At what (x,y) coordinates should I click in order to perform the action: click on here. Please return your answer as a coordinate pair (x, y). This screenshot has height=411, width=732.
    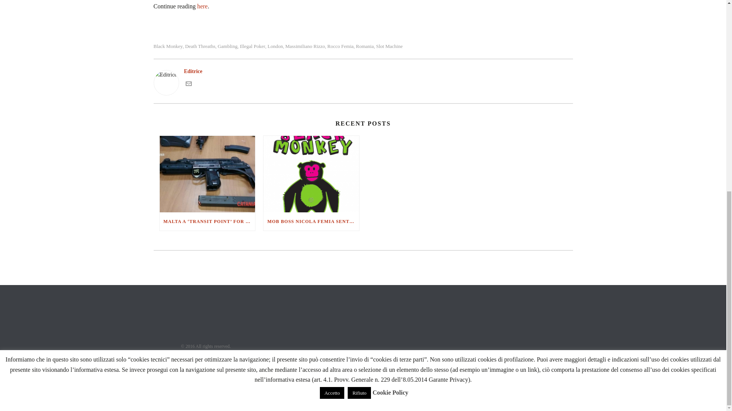
    Looking at the image, I should click on (202, 6).